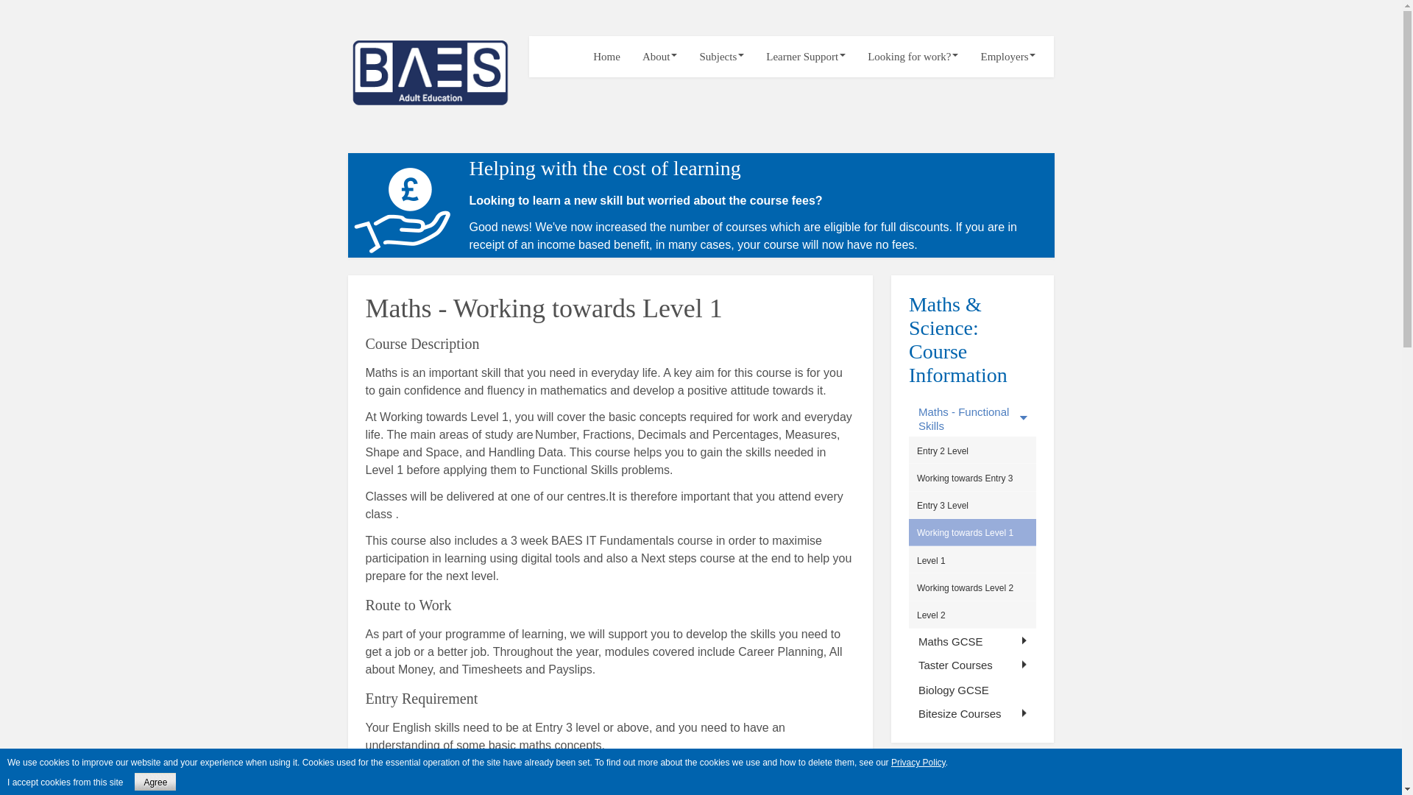  What do you see at coordinates (721, 56) in the screenshot?
I see `Subjects` at bounding box center [721, 56].